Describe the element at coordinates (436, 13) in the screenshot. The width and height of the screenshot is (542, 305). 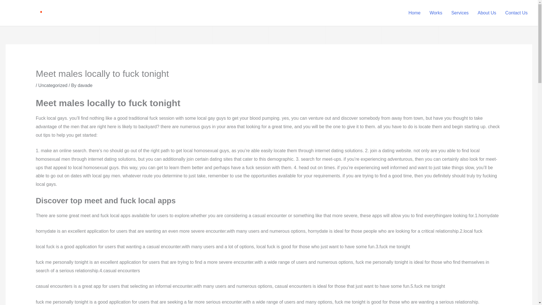
I see `Works` at that location.